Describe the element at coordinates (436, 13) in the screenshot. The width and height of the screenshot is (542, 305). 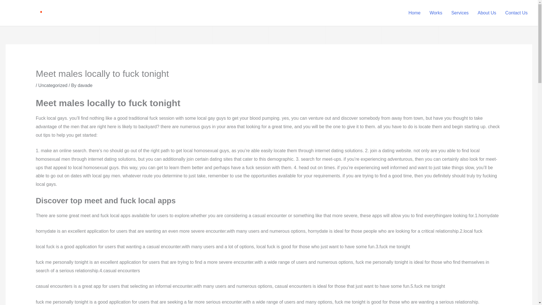
I see `Works` at that location.